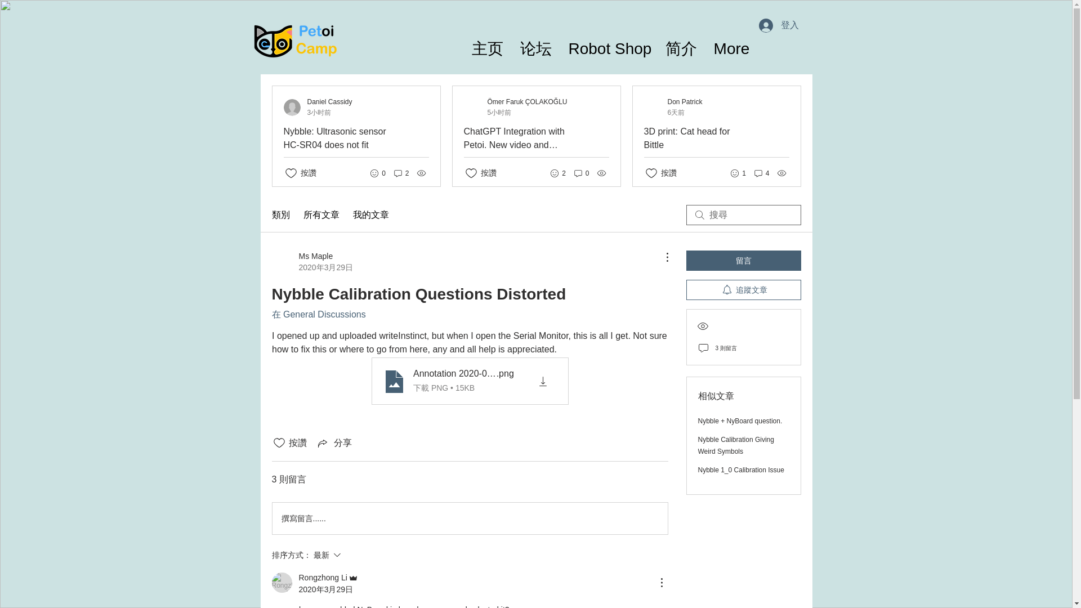  Describe the element at coordinates (608, 44) in the screenshot. I see `Robot Shop` at that location.